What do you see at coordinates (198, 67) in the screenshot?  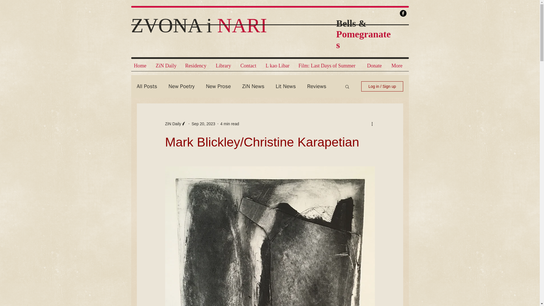 I see `Residency` at bounding box center [198, 67].